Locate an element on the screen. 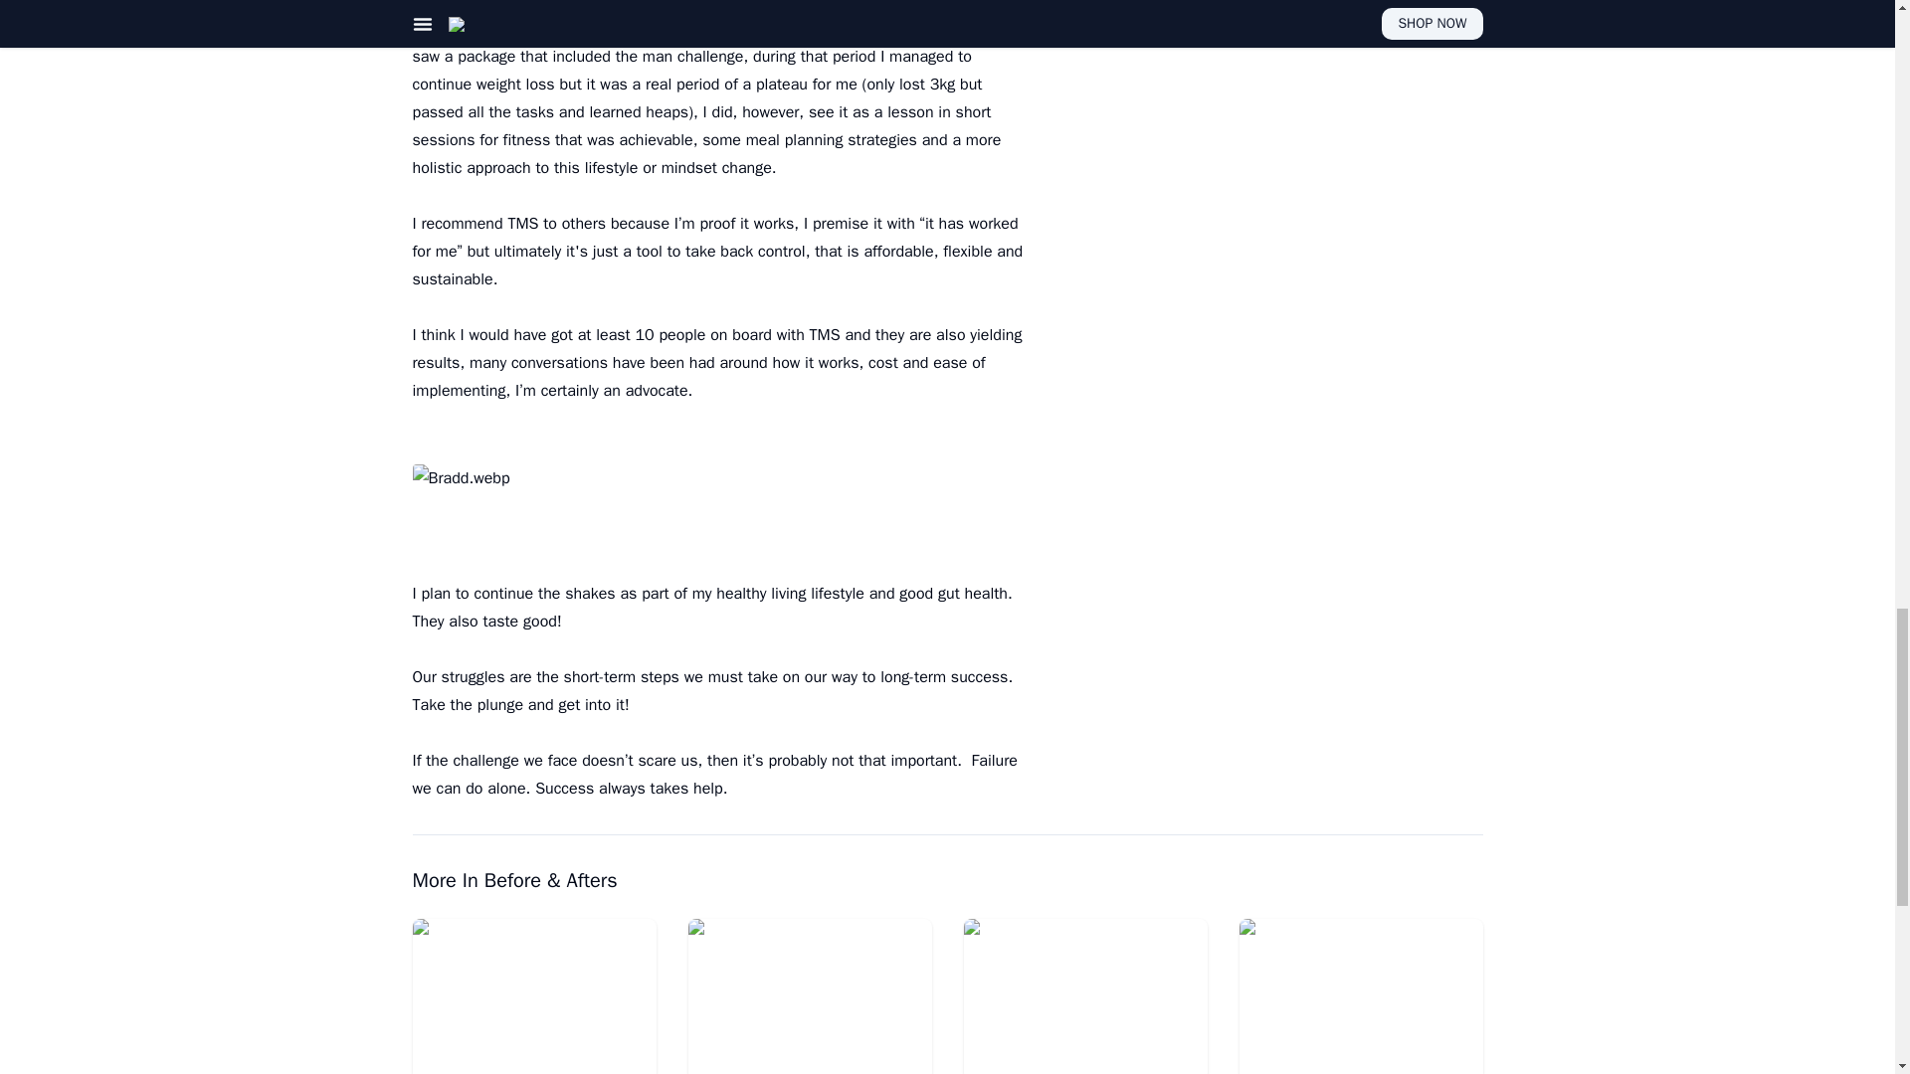  Glenn Lost 40kg In 6 Months is located at coordinates (1084, 996).